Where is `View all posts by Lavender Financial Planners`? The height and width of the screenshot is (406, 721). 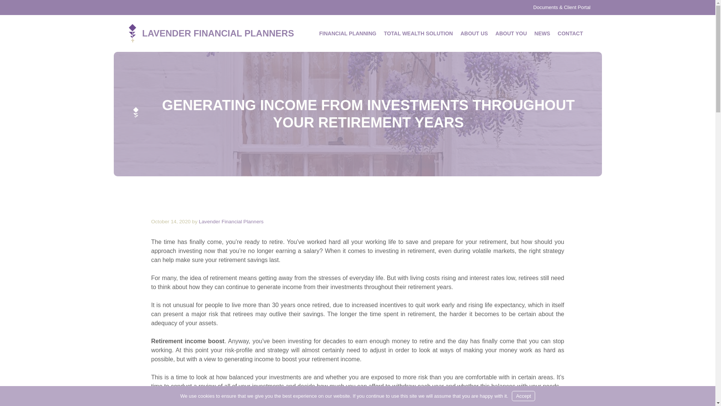 View all posts by Lavender Financial Planners is located at coordinates (231, 222).